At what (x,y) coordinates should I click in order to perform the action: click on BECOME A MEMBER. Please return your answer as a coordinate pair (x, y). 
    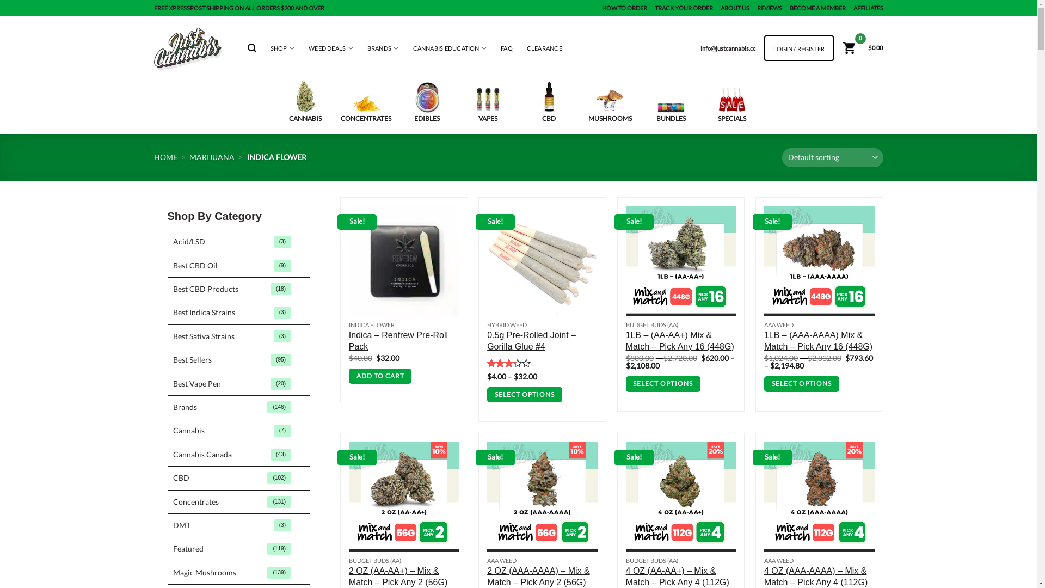
    Looking at the image, I should click on (817, 8).